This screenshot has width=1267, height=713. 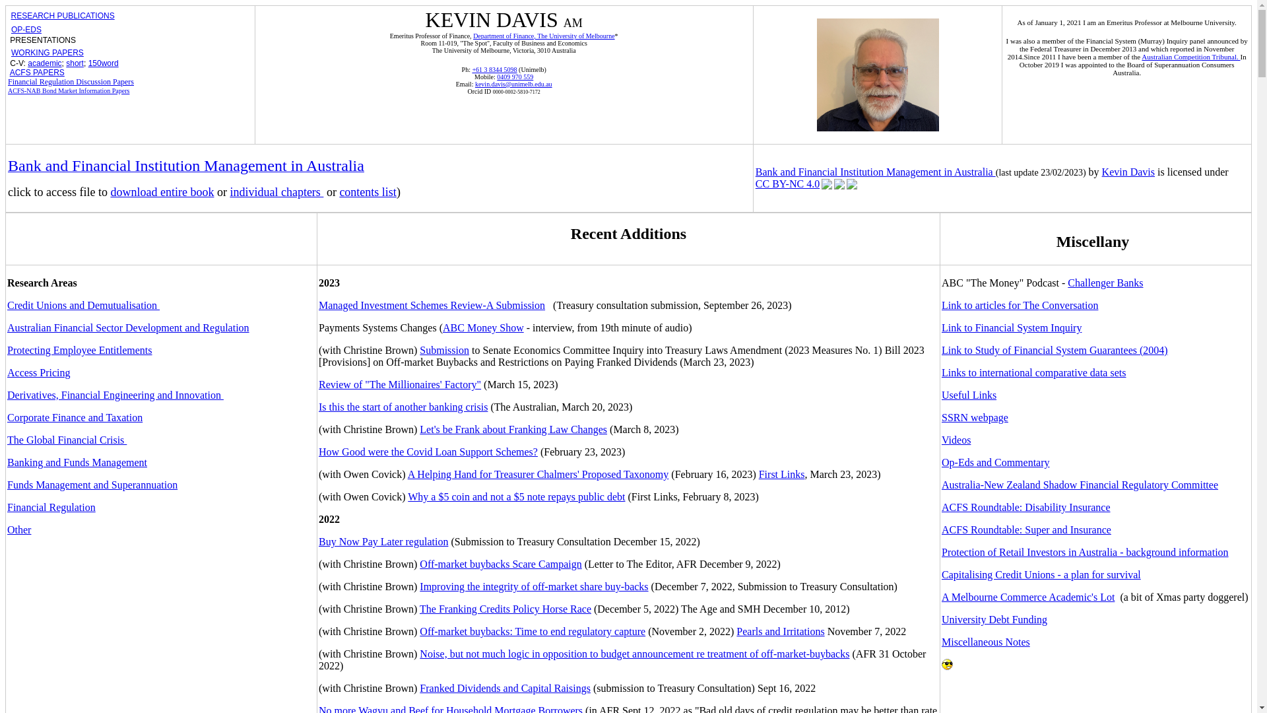 I want to click on ACFS PAPERS, so click(x=37, y=73).